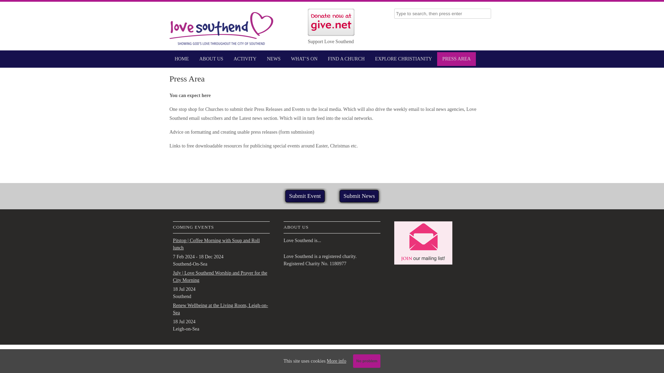  I want to click on HOME, so click(181, 59).